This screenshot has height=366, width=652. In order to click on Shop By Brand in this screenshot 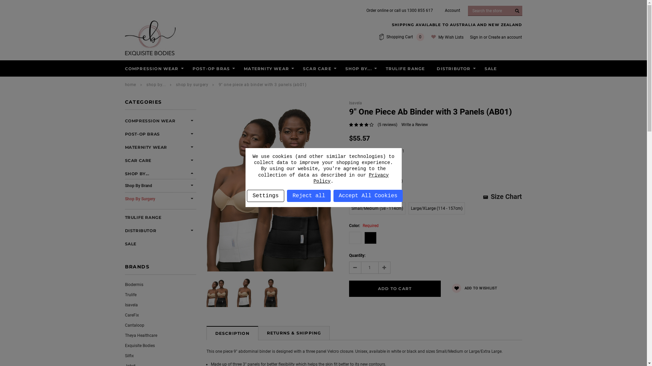, I will do `click(139, 186)`.